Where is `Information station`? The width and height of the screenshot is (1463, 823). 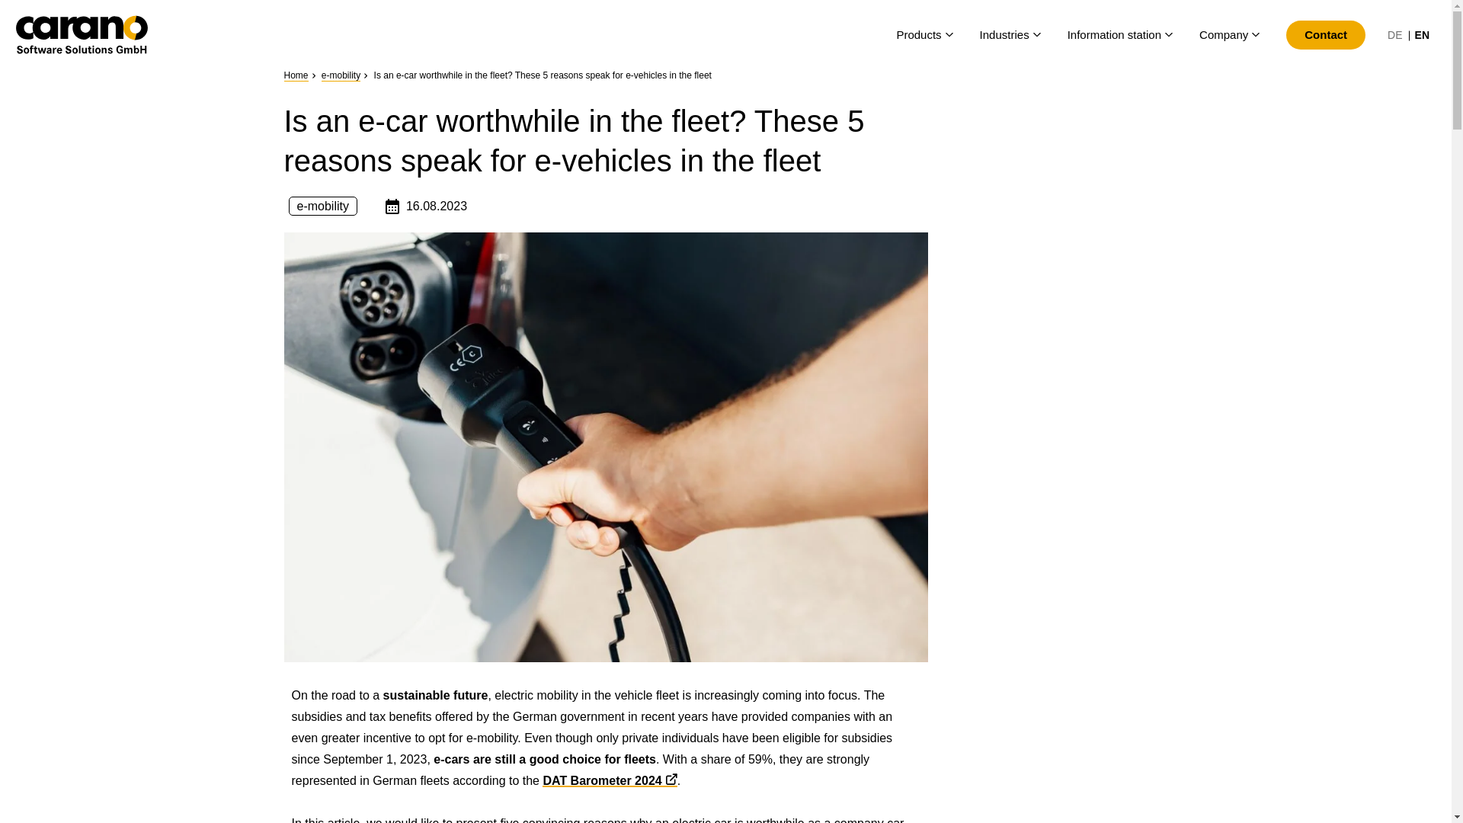
Information station is located at coordinates (1114, 35).